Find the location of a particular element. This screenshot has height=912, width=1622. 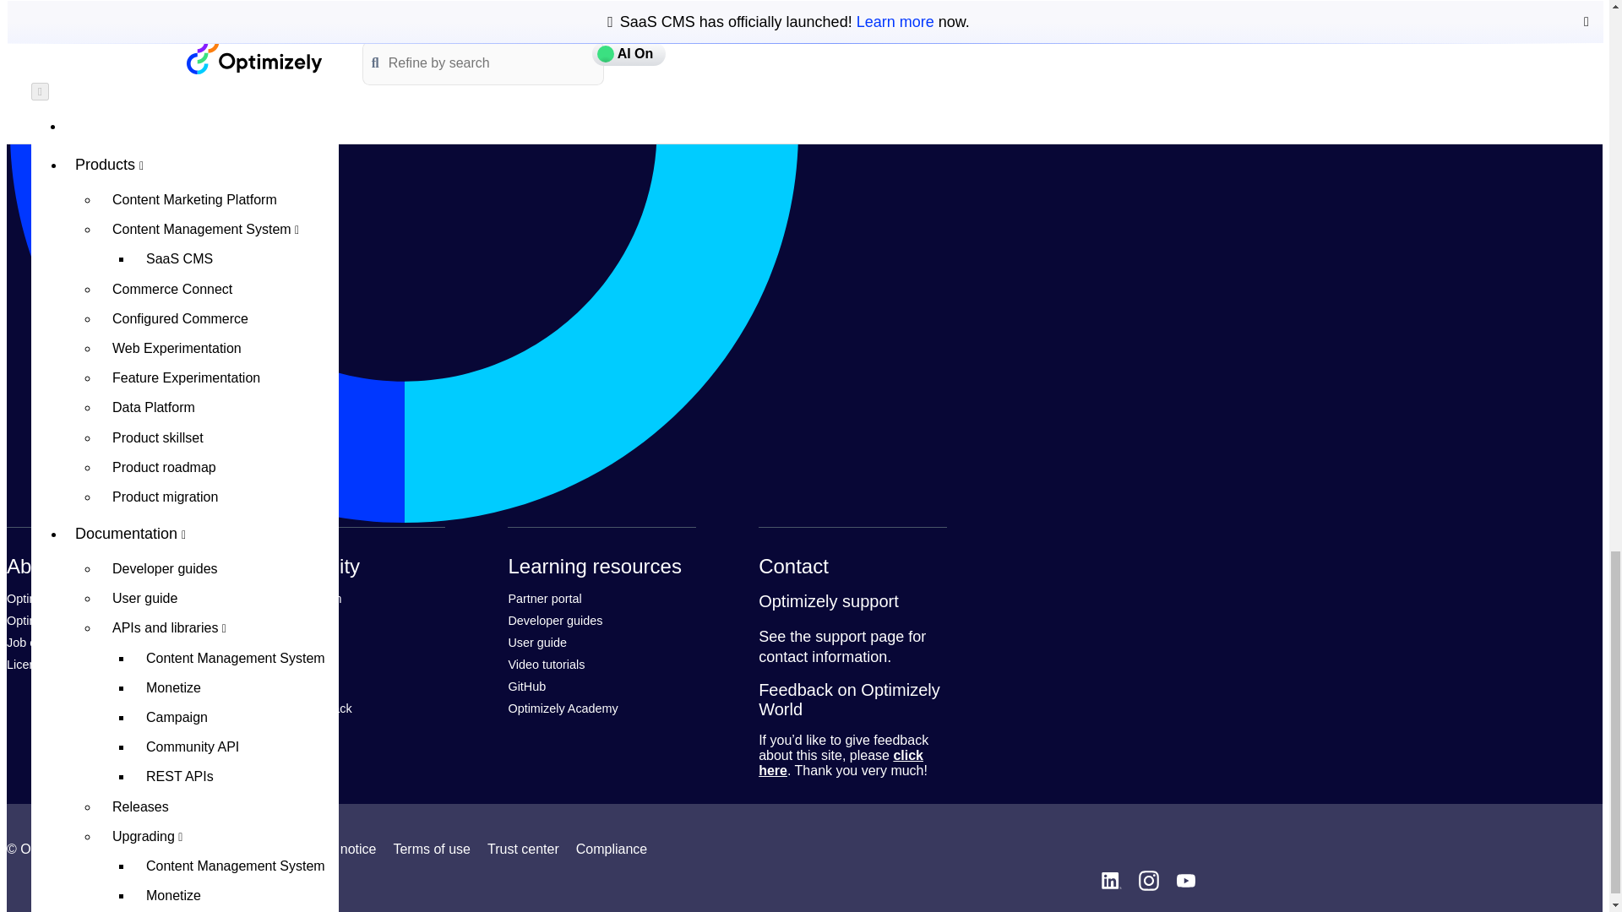

Forums is located at coordinates (278, 642).